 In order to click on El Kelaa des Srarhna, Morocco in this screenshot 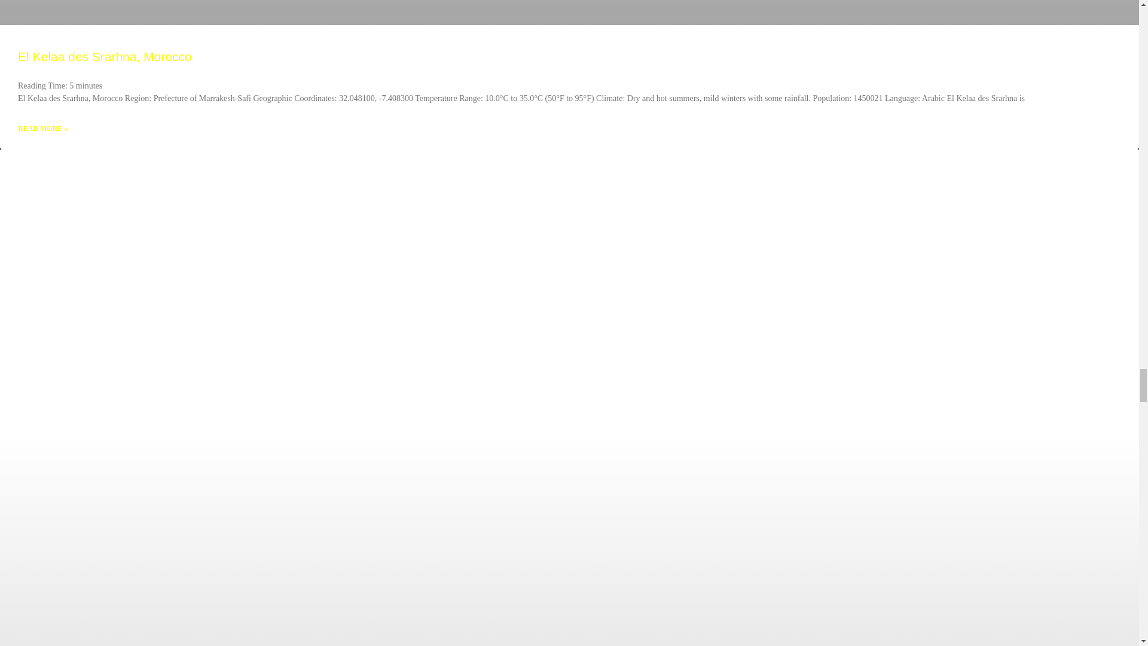, I will do `click(105, 56)`.